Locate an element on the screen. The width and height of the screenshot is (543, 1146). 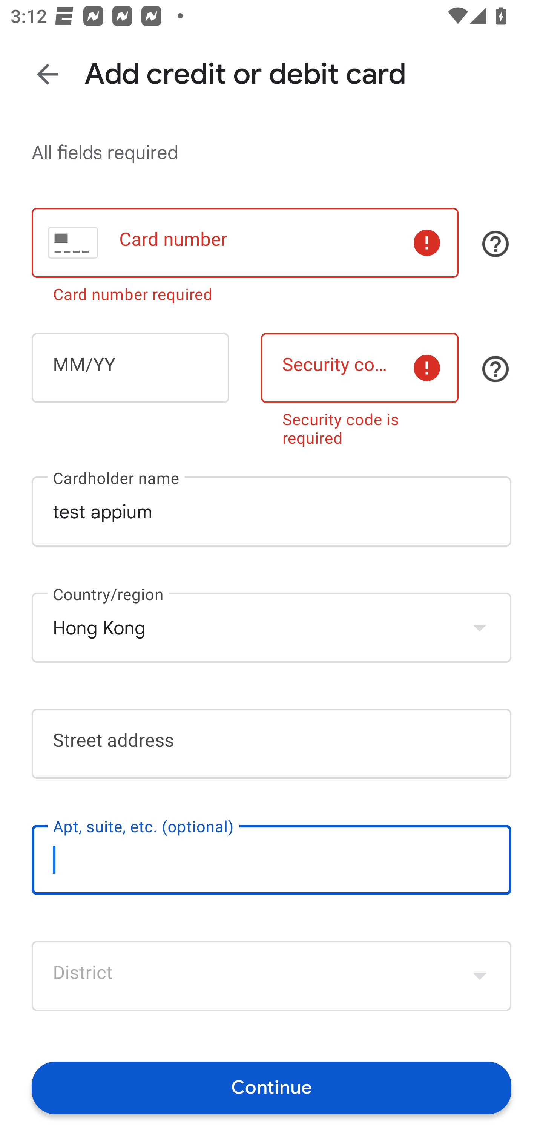
Street address is located at coordinates (271, 743).